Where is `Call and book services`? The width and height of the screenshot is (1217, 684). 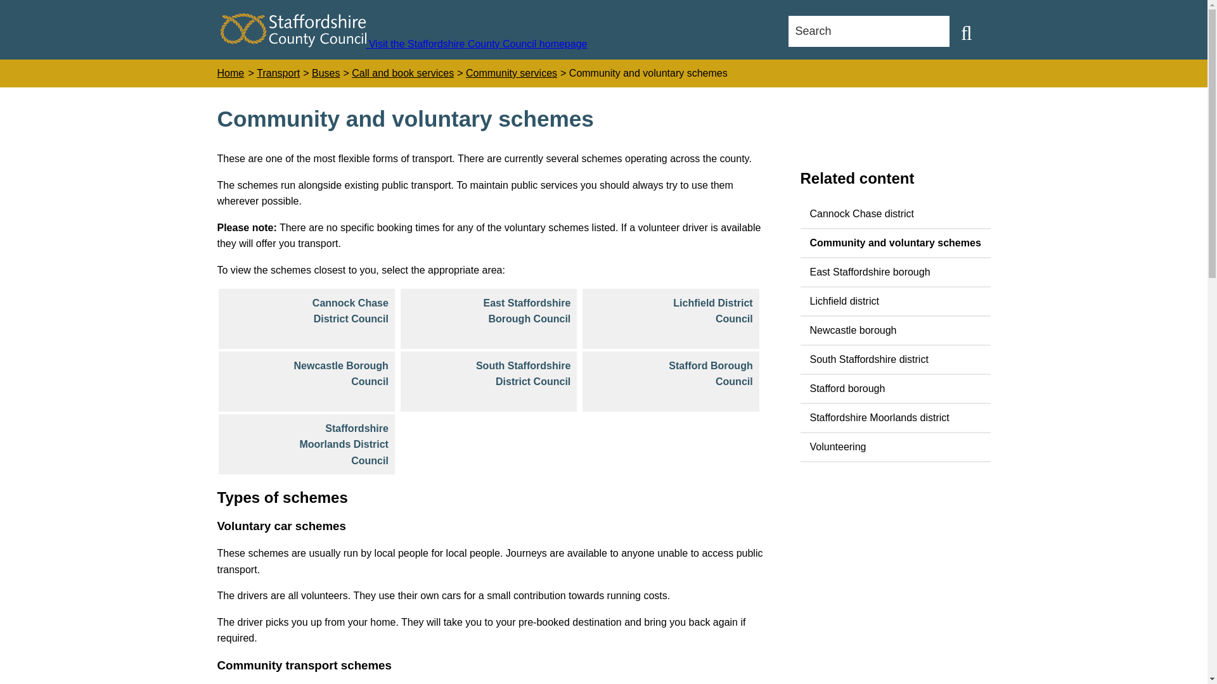 Call and book services is located at coordinates (402, 73).